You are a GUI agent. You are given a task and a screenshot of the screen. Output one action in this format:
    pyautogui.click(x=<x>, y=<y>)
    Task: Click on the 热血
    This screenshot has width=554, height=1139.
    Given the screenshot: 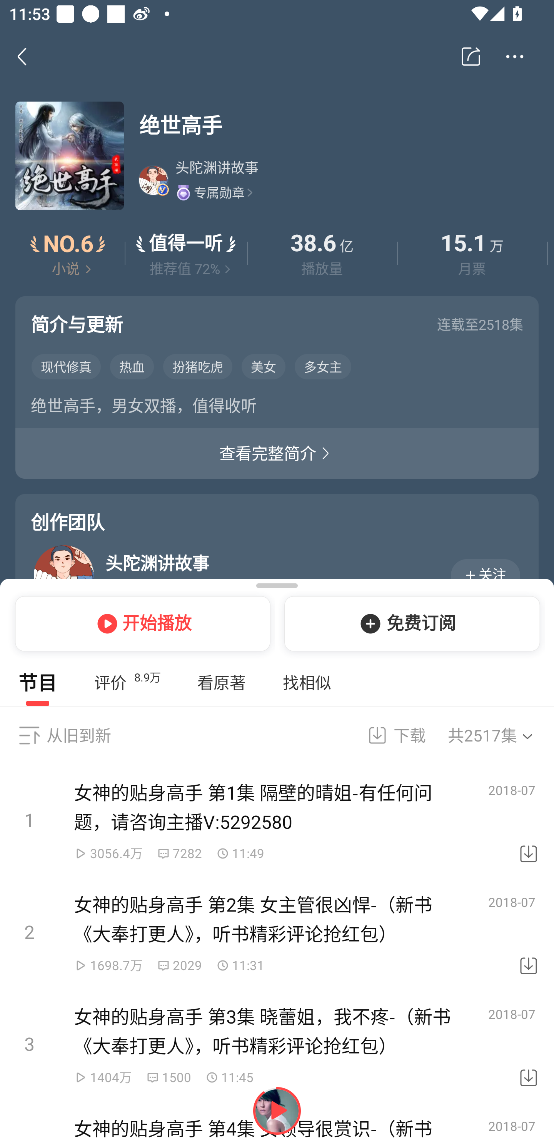 What is the action you would take?
    pyautogui.click(x=132, y=366)
    